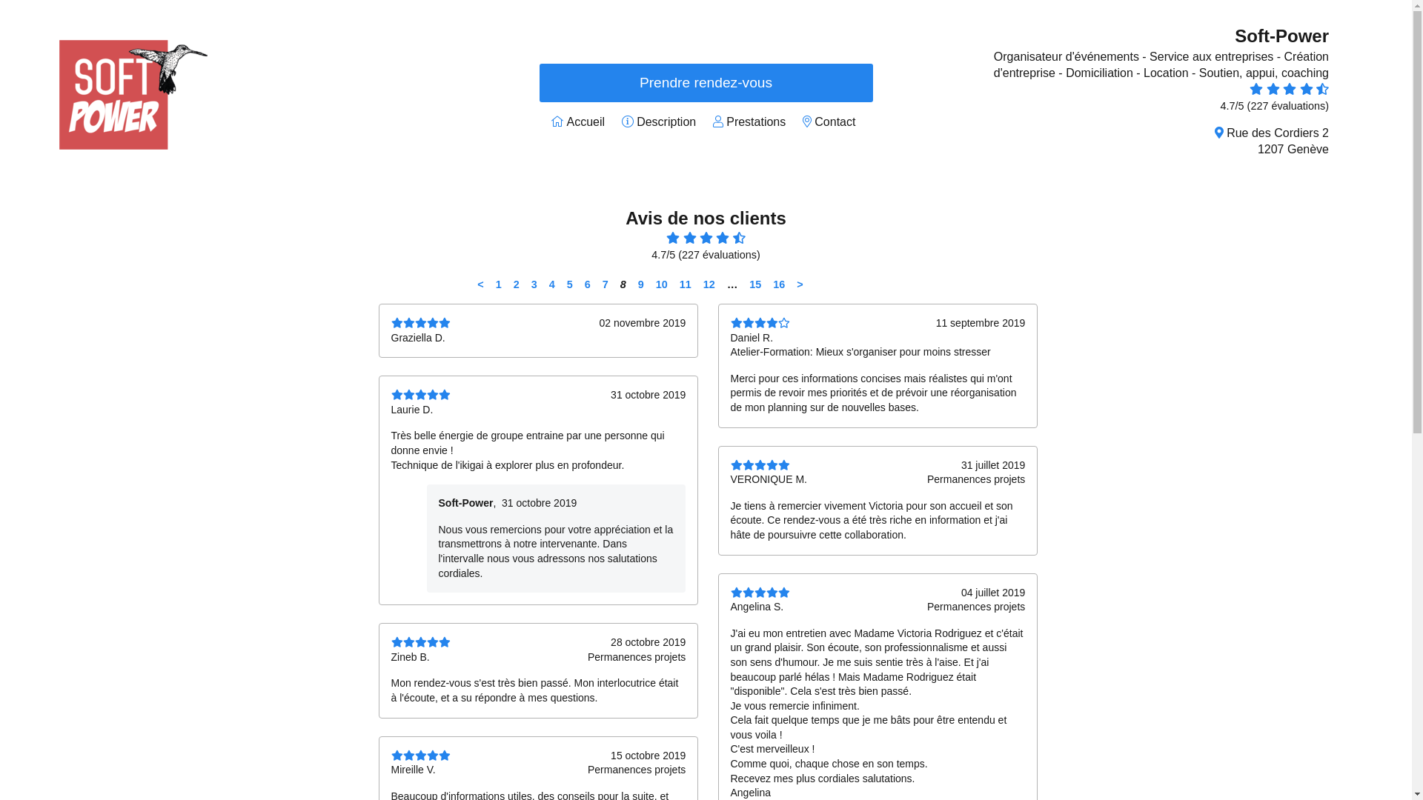  What do you see at coordinates (480, 284) in the screenshot?
I see `<` at bounding box center [480, 284].